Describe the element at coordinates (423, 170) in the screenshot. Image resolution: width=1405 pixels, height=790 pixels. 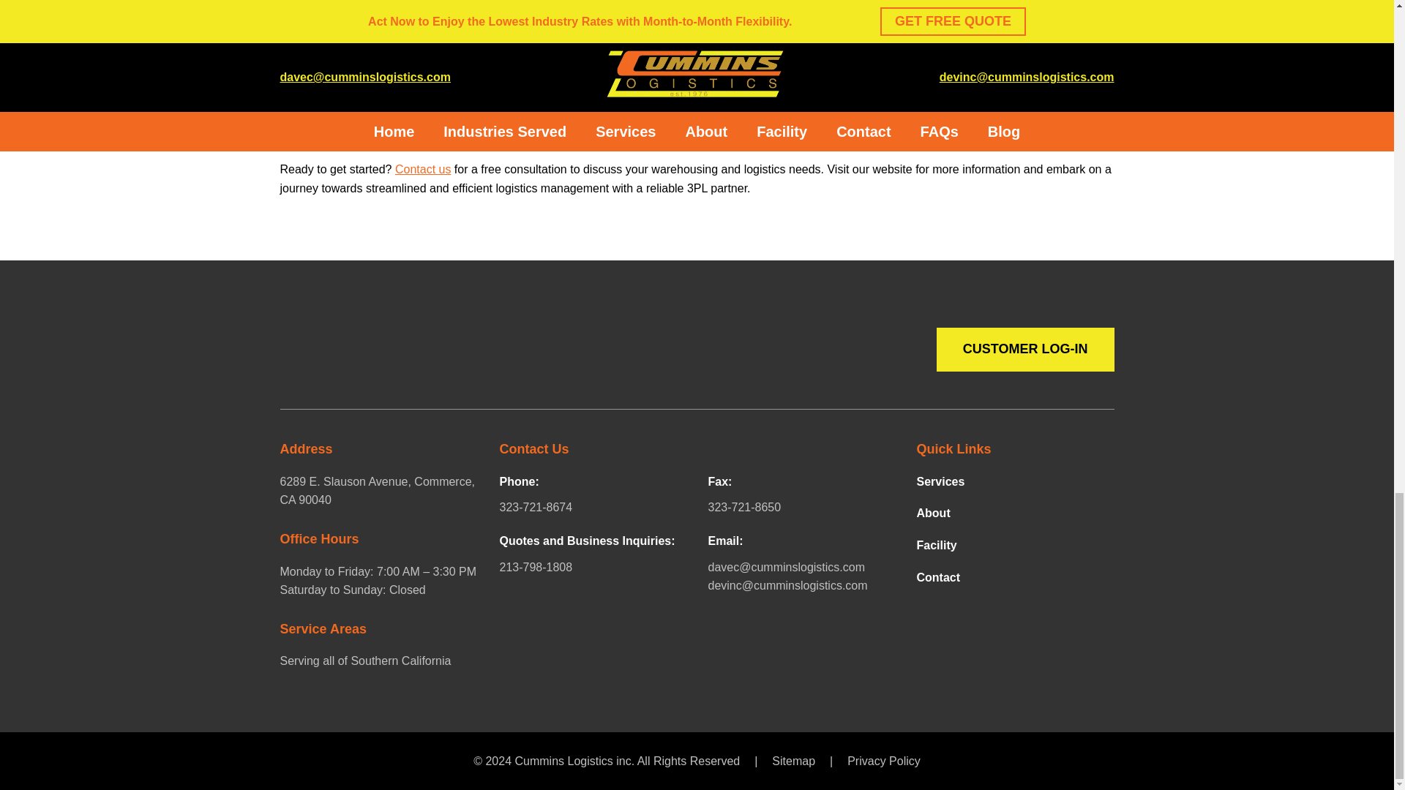
I see `Contact us` at that location.